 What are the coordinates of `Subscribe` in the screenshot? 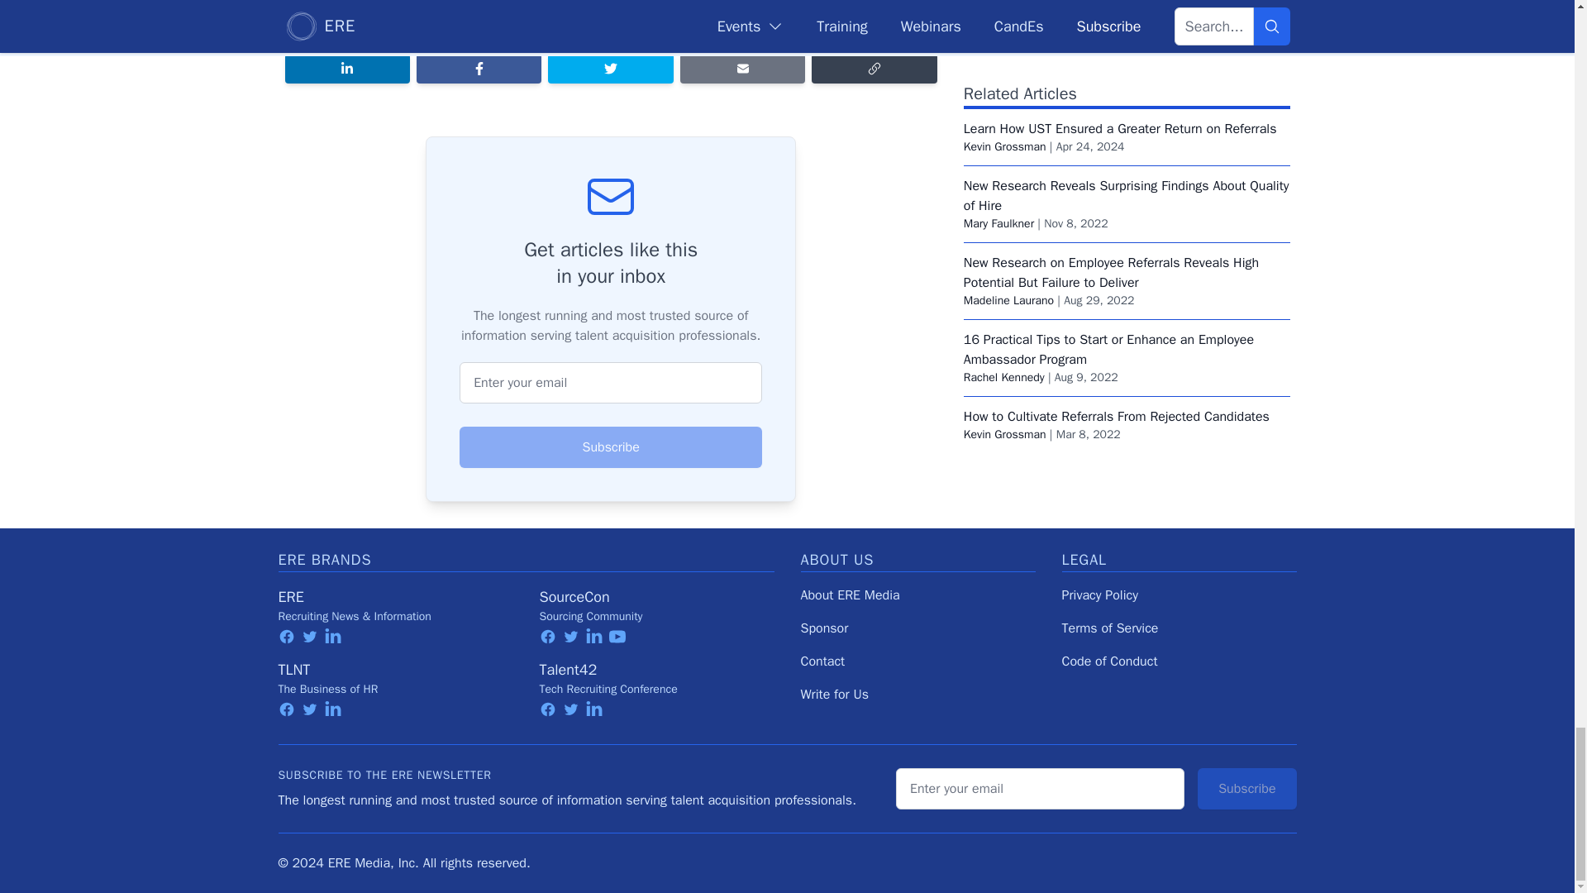 It's located at (610, 446).